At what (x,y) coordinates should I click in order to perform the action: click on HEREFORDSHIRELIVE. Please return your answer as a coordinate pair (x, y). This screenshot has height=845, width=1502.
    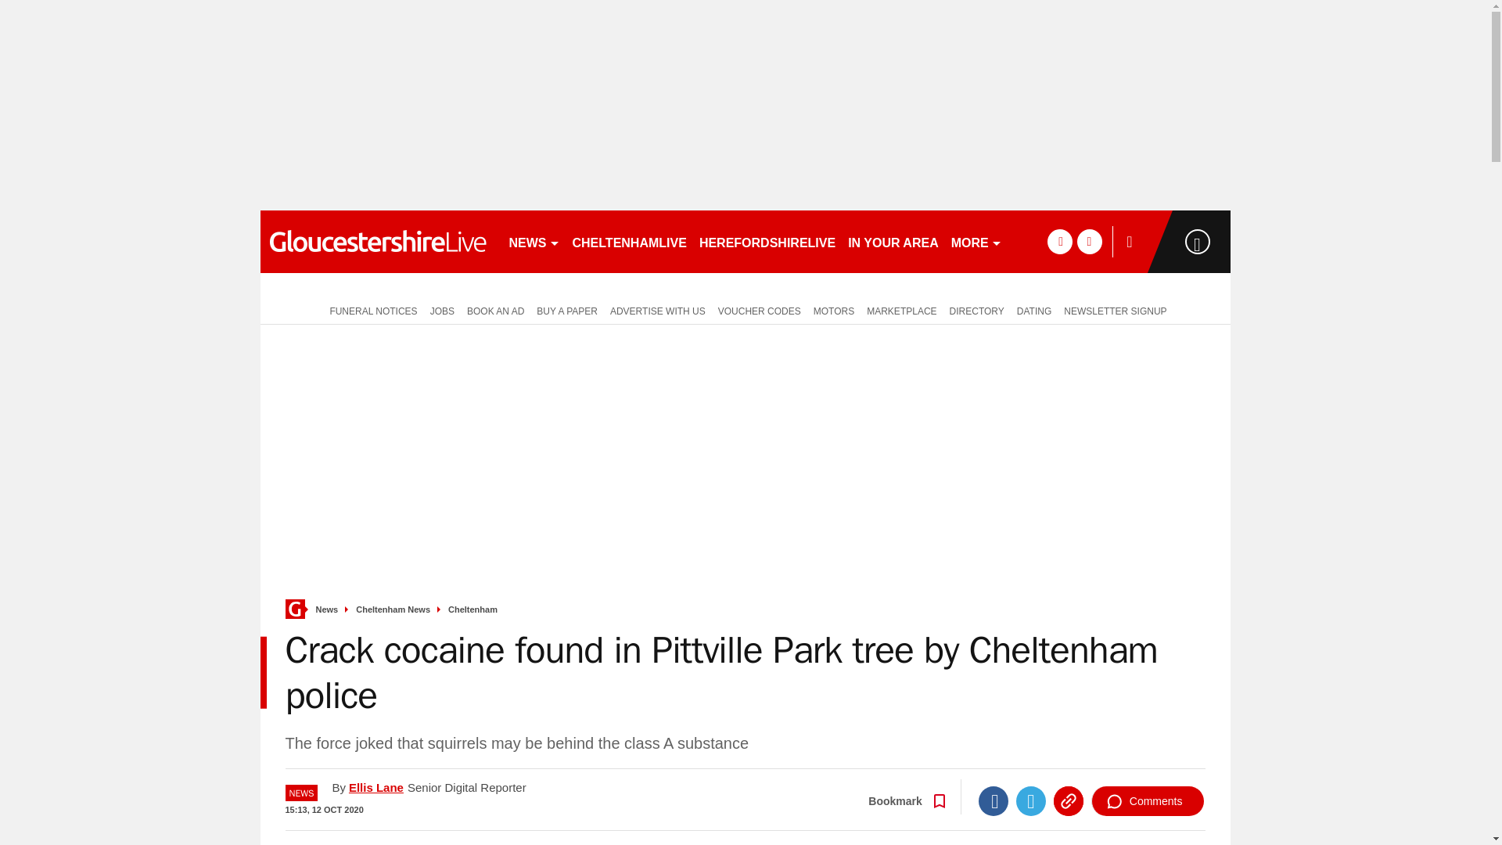
    Looking at the image, I should click on (767, 241).